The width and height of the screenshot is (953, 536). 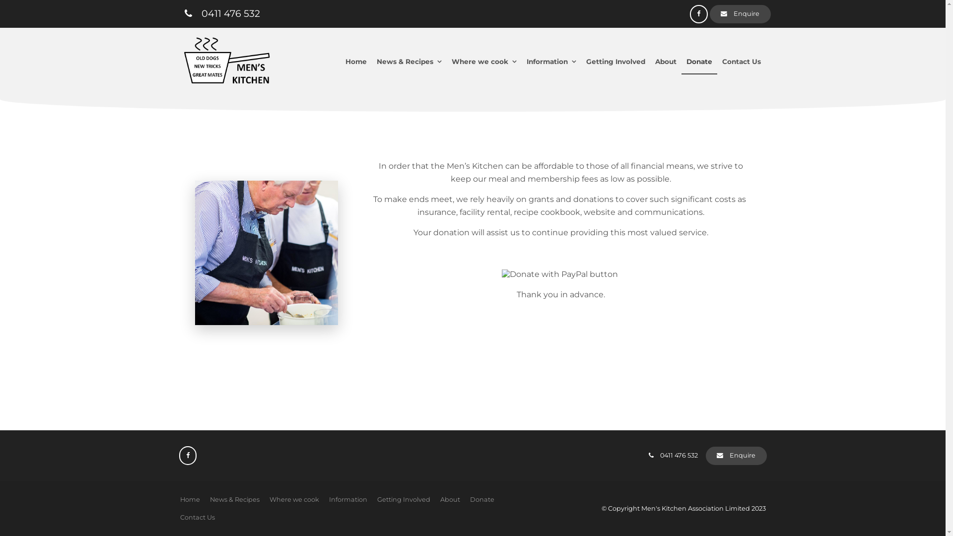 I want to click on Information, so click(x=347, y=500).